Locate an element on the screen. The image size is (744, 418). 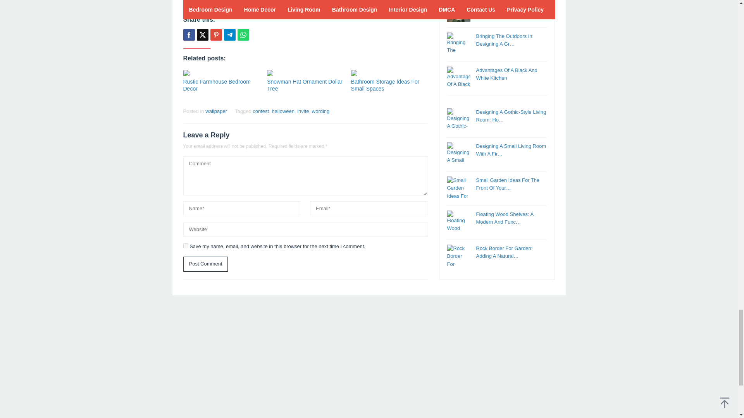
yes is located at coordinates (185, 245).